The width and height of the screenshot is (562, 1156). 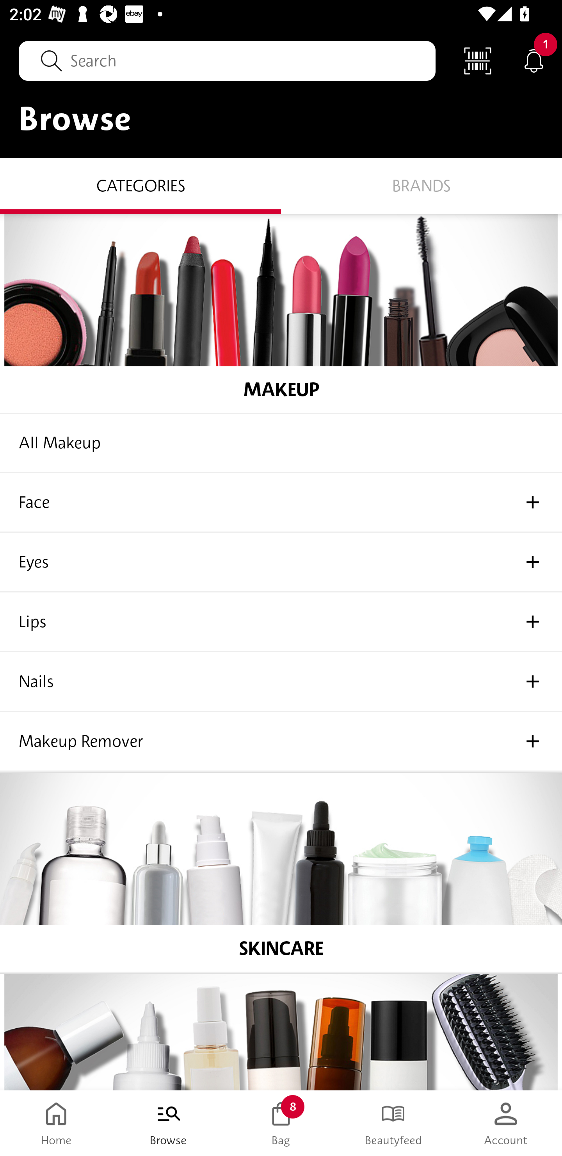 What do you see at coordinates (281, 742) in the screenshot?
I see `Makeup Remover` at bounding box center [281, 742].